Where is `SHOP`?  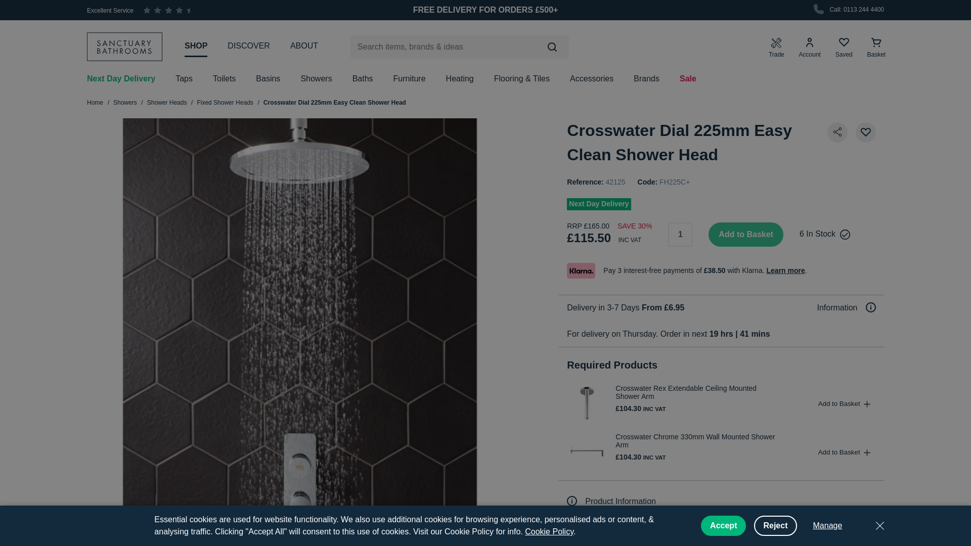
SHOP is located at coordinates (196, 47).